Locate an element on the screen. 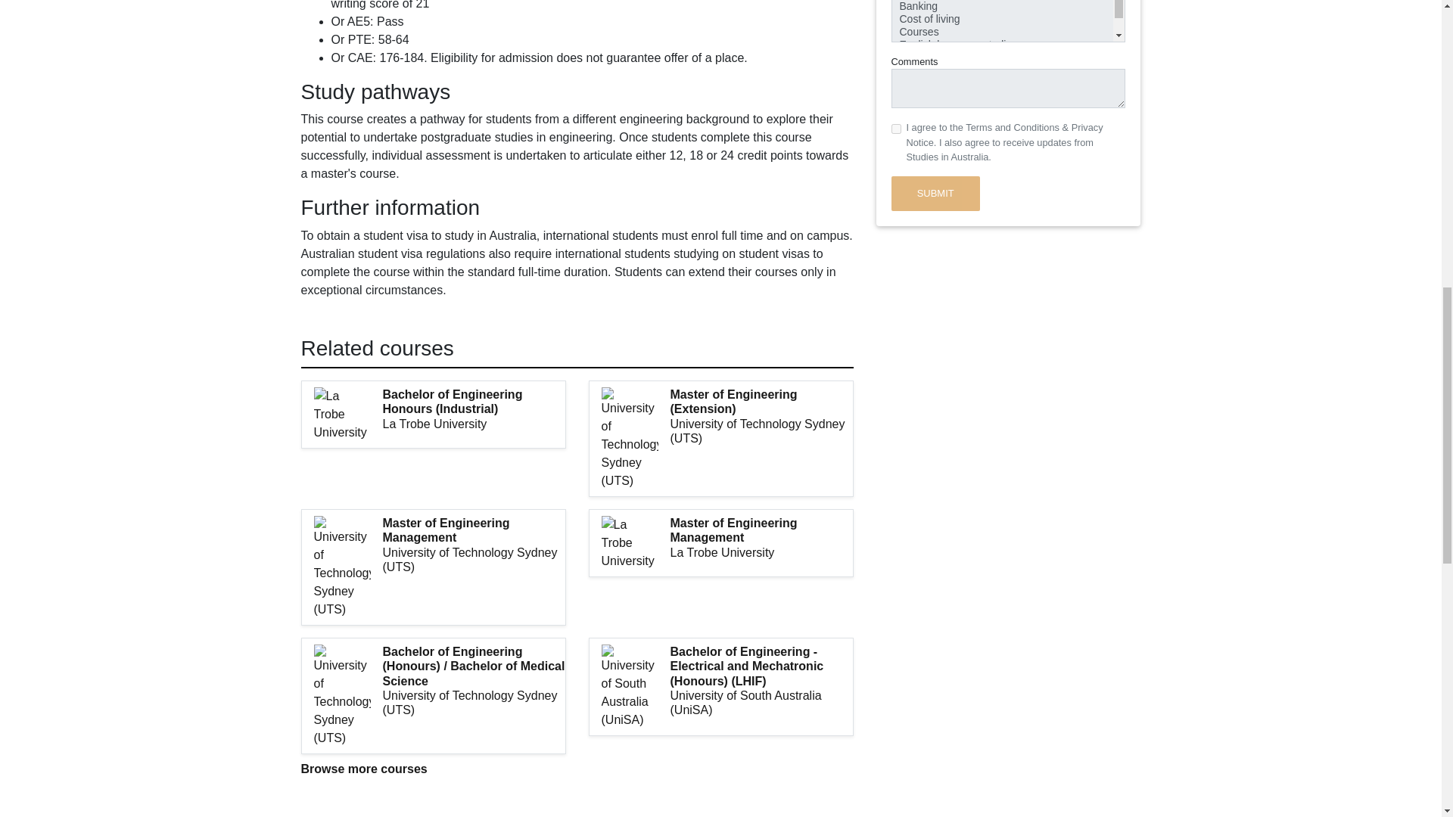 The width and height of the screenshot is (1453, 817). Master of Engineering Management is located at coordinates (761, 530).